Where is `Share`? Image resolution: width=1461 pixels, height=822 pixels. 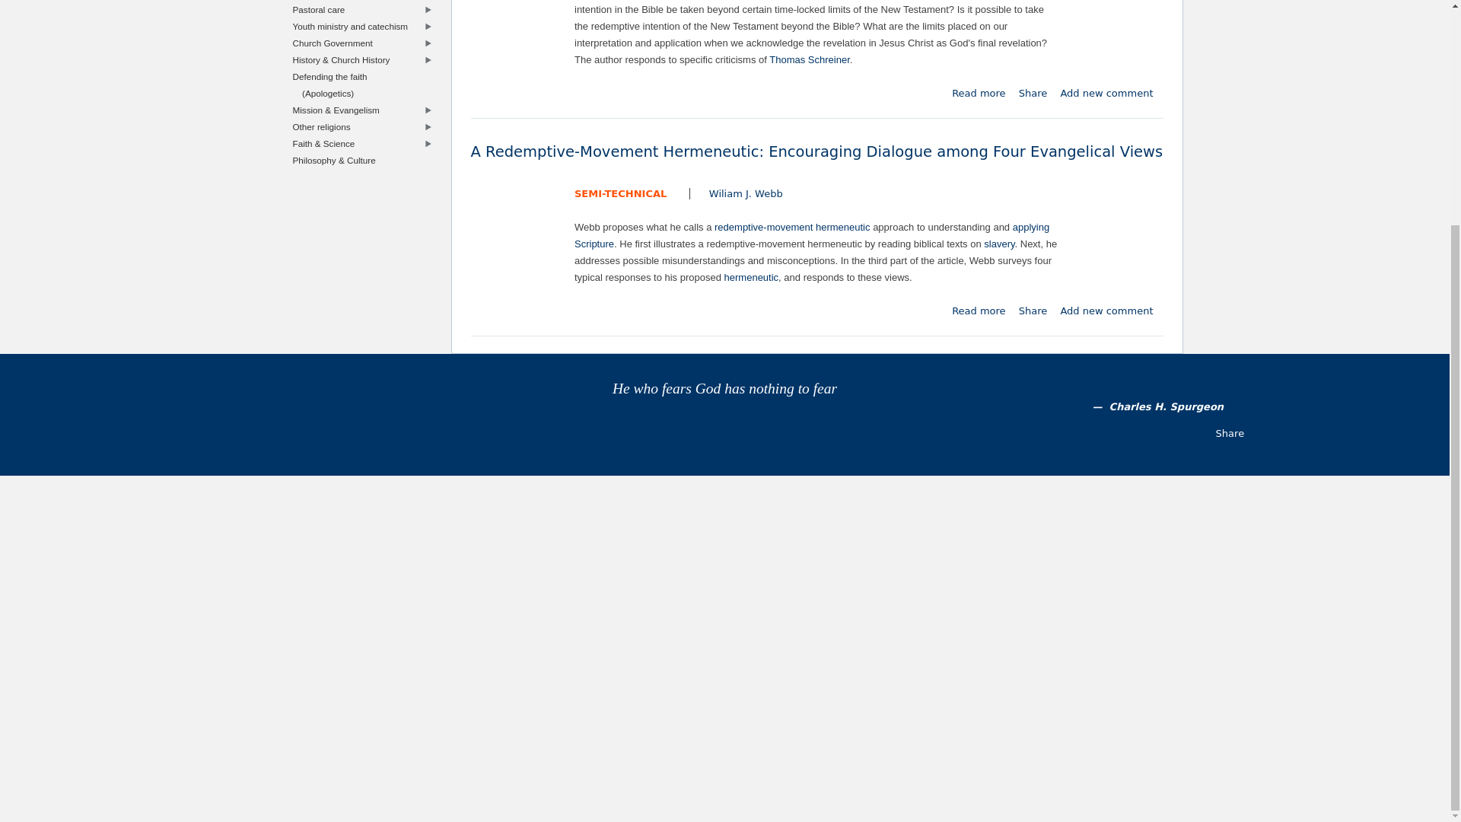 Share is located at coordinates (1033, 311).